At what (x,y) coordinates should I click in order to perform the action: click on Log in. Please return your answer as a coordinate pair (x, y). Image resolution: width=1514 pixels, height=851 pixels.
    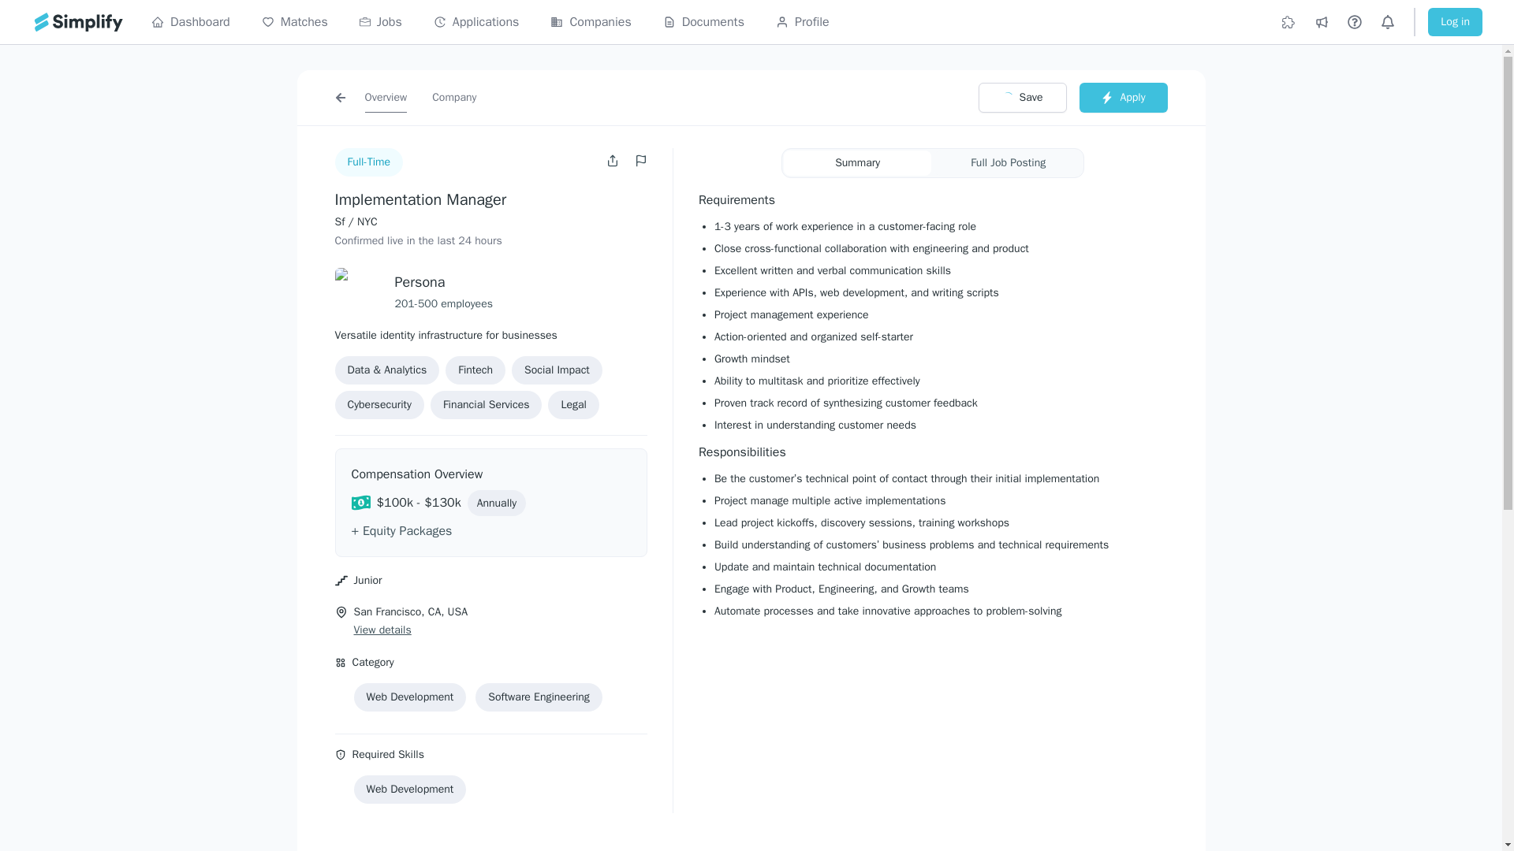
    Looking at the image, I should click on (1454, 22).